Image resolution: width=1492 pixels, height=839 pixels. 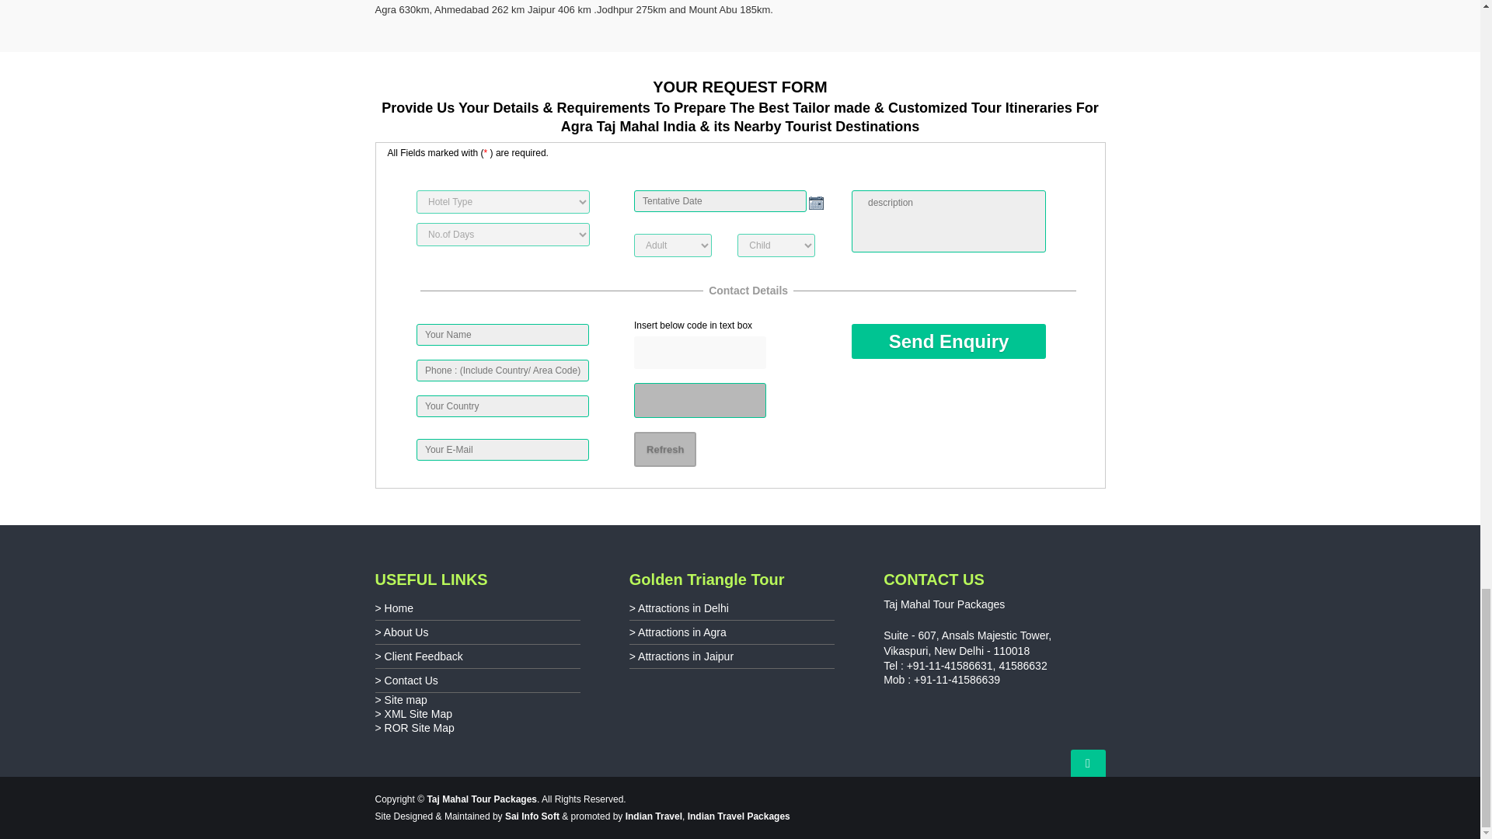 What do you see at coordinates (665, 449) in the screenshot?
I see `Refresh` at bounding box center [665, 449].